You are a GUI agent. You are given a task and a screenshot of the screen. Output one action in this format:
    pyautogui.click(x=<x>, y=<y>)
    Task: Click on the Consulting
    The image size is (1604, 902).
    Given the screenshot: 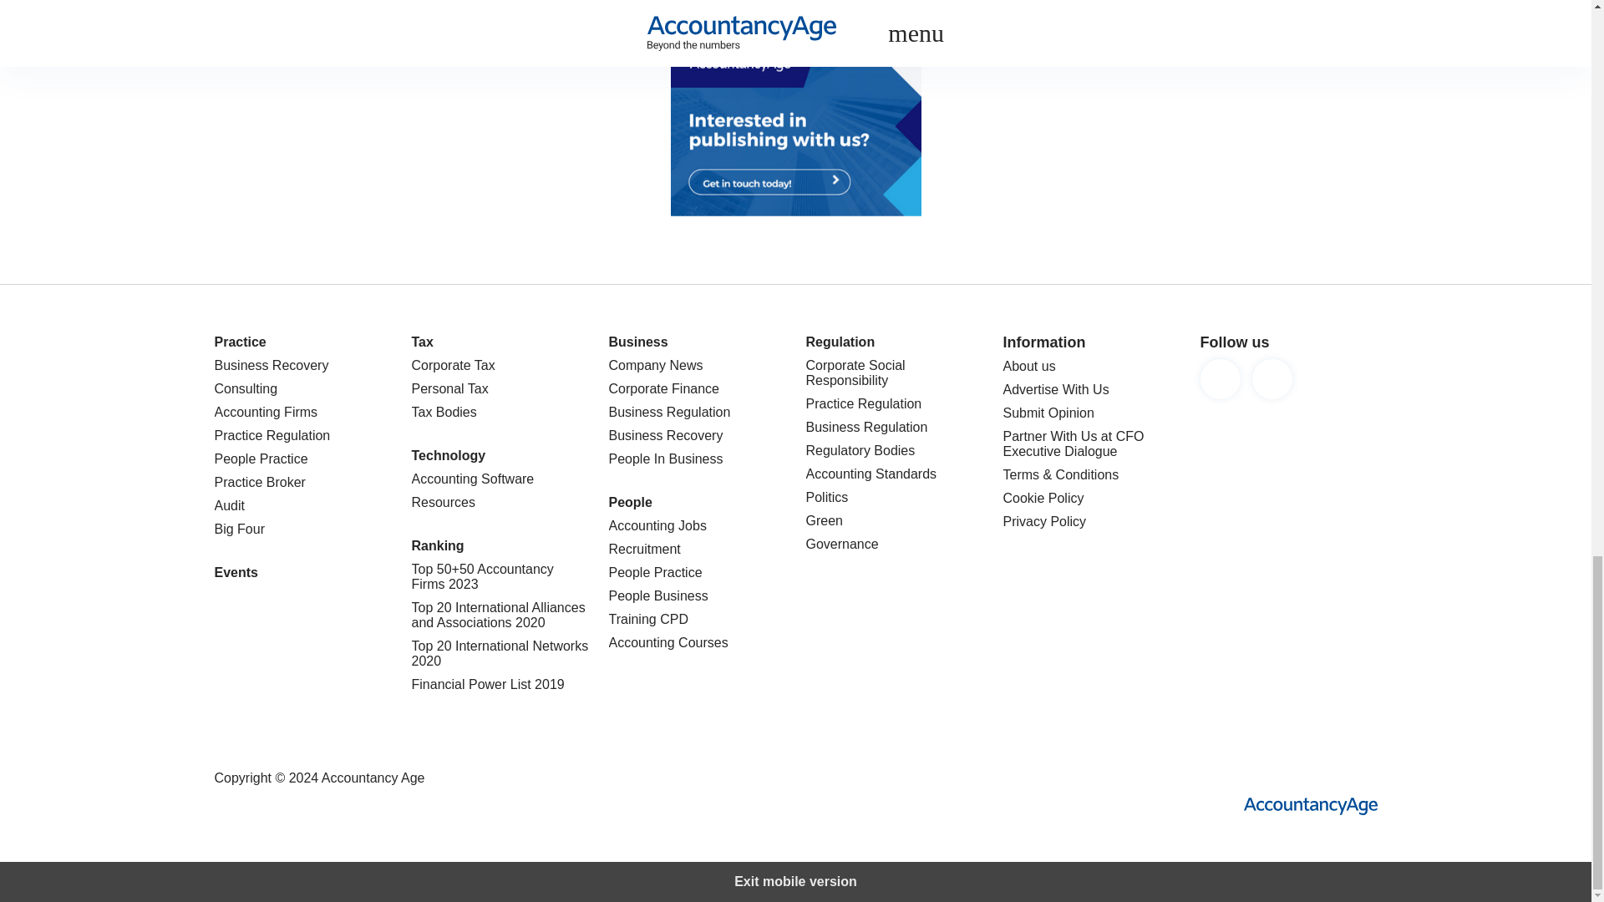 What is the action you would take?
    pyautogui.click(x=302, y=389)
    